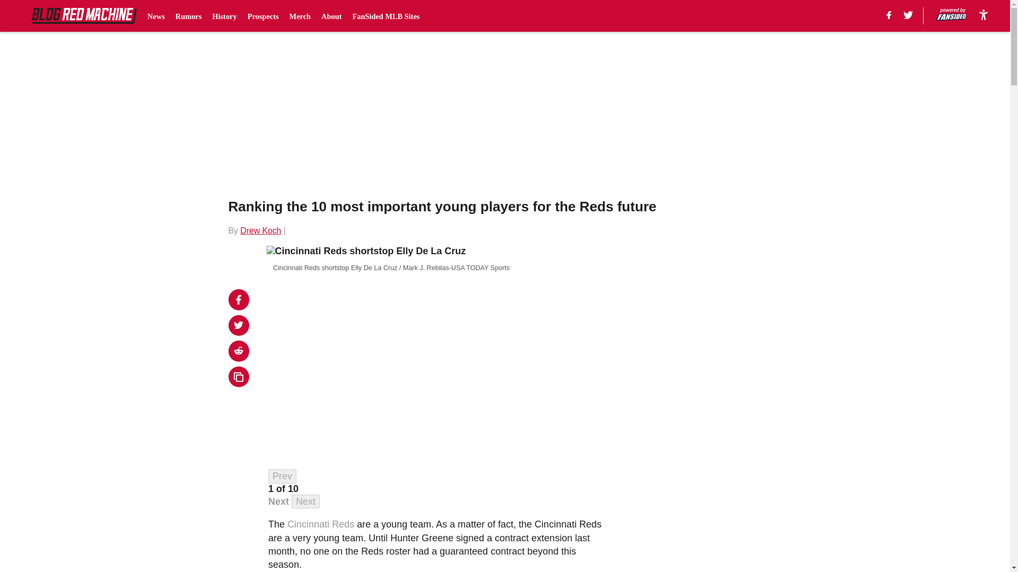 The image size is (1018, 572). Describe the element at coordinates (260, 230) in the screenshot. I see `Drew Koch` at that location.